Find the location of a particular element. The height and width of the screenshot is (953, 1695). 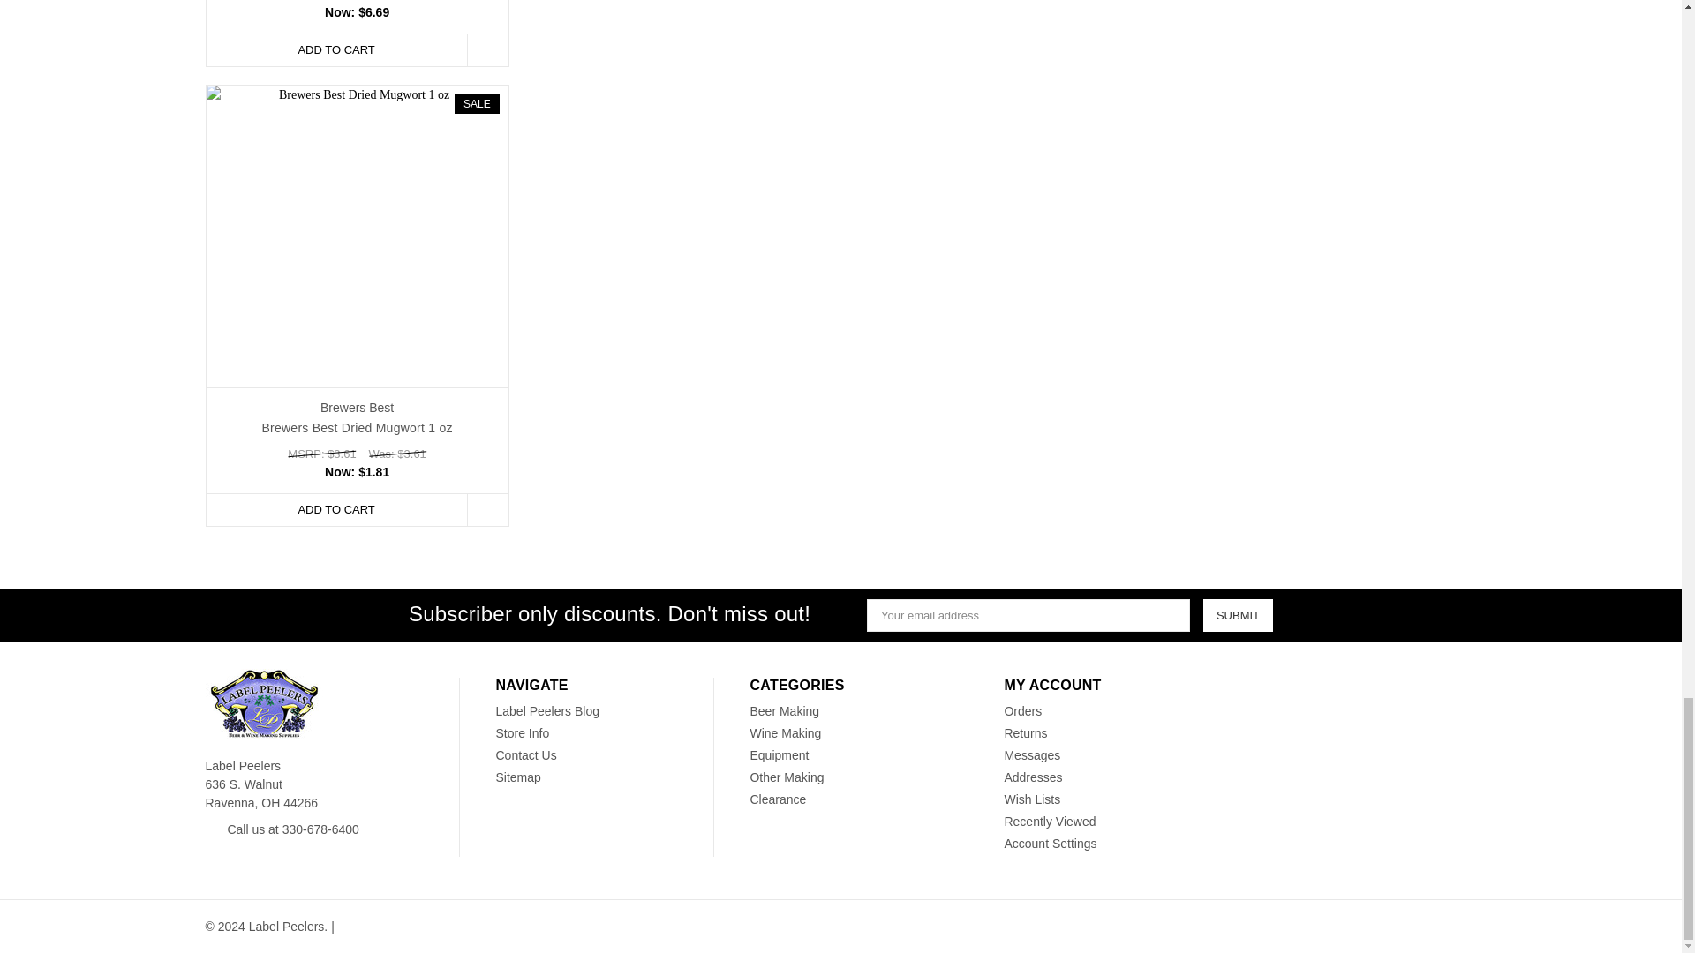

Submit is located at coordinates (1238, 616).